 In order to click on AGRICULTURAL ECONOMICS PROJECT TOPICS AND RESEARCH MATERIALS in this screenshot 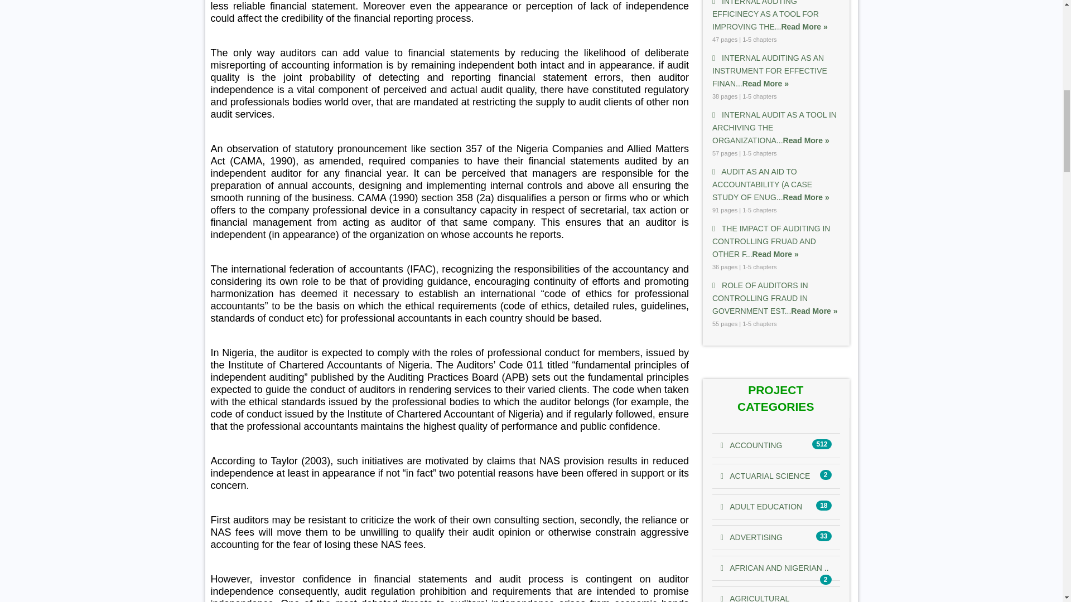, I will do `click(755, 598)`.